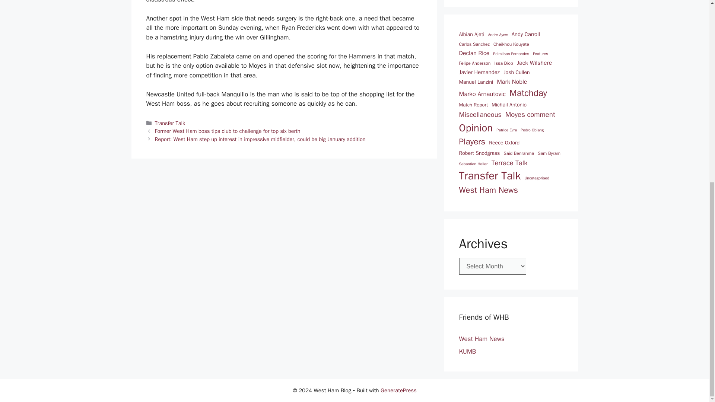 This screenshot has width=715, height=402. What do you see at coordinates (479, 72) in the screenshot?
I see `Javier Hernandez` at bounding box center [479, 72].